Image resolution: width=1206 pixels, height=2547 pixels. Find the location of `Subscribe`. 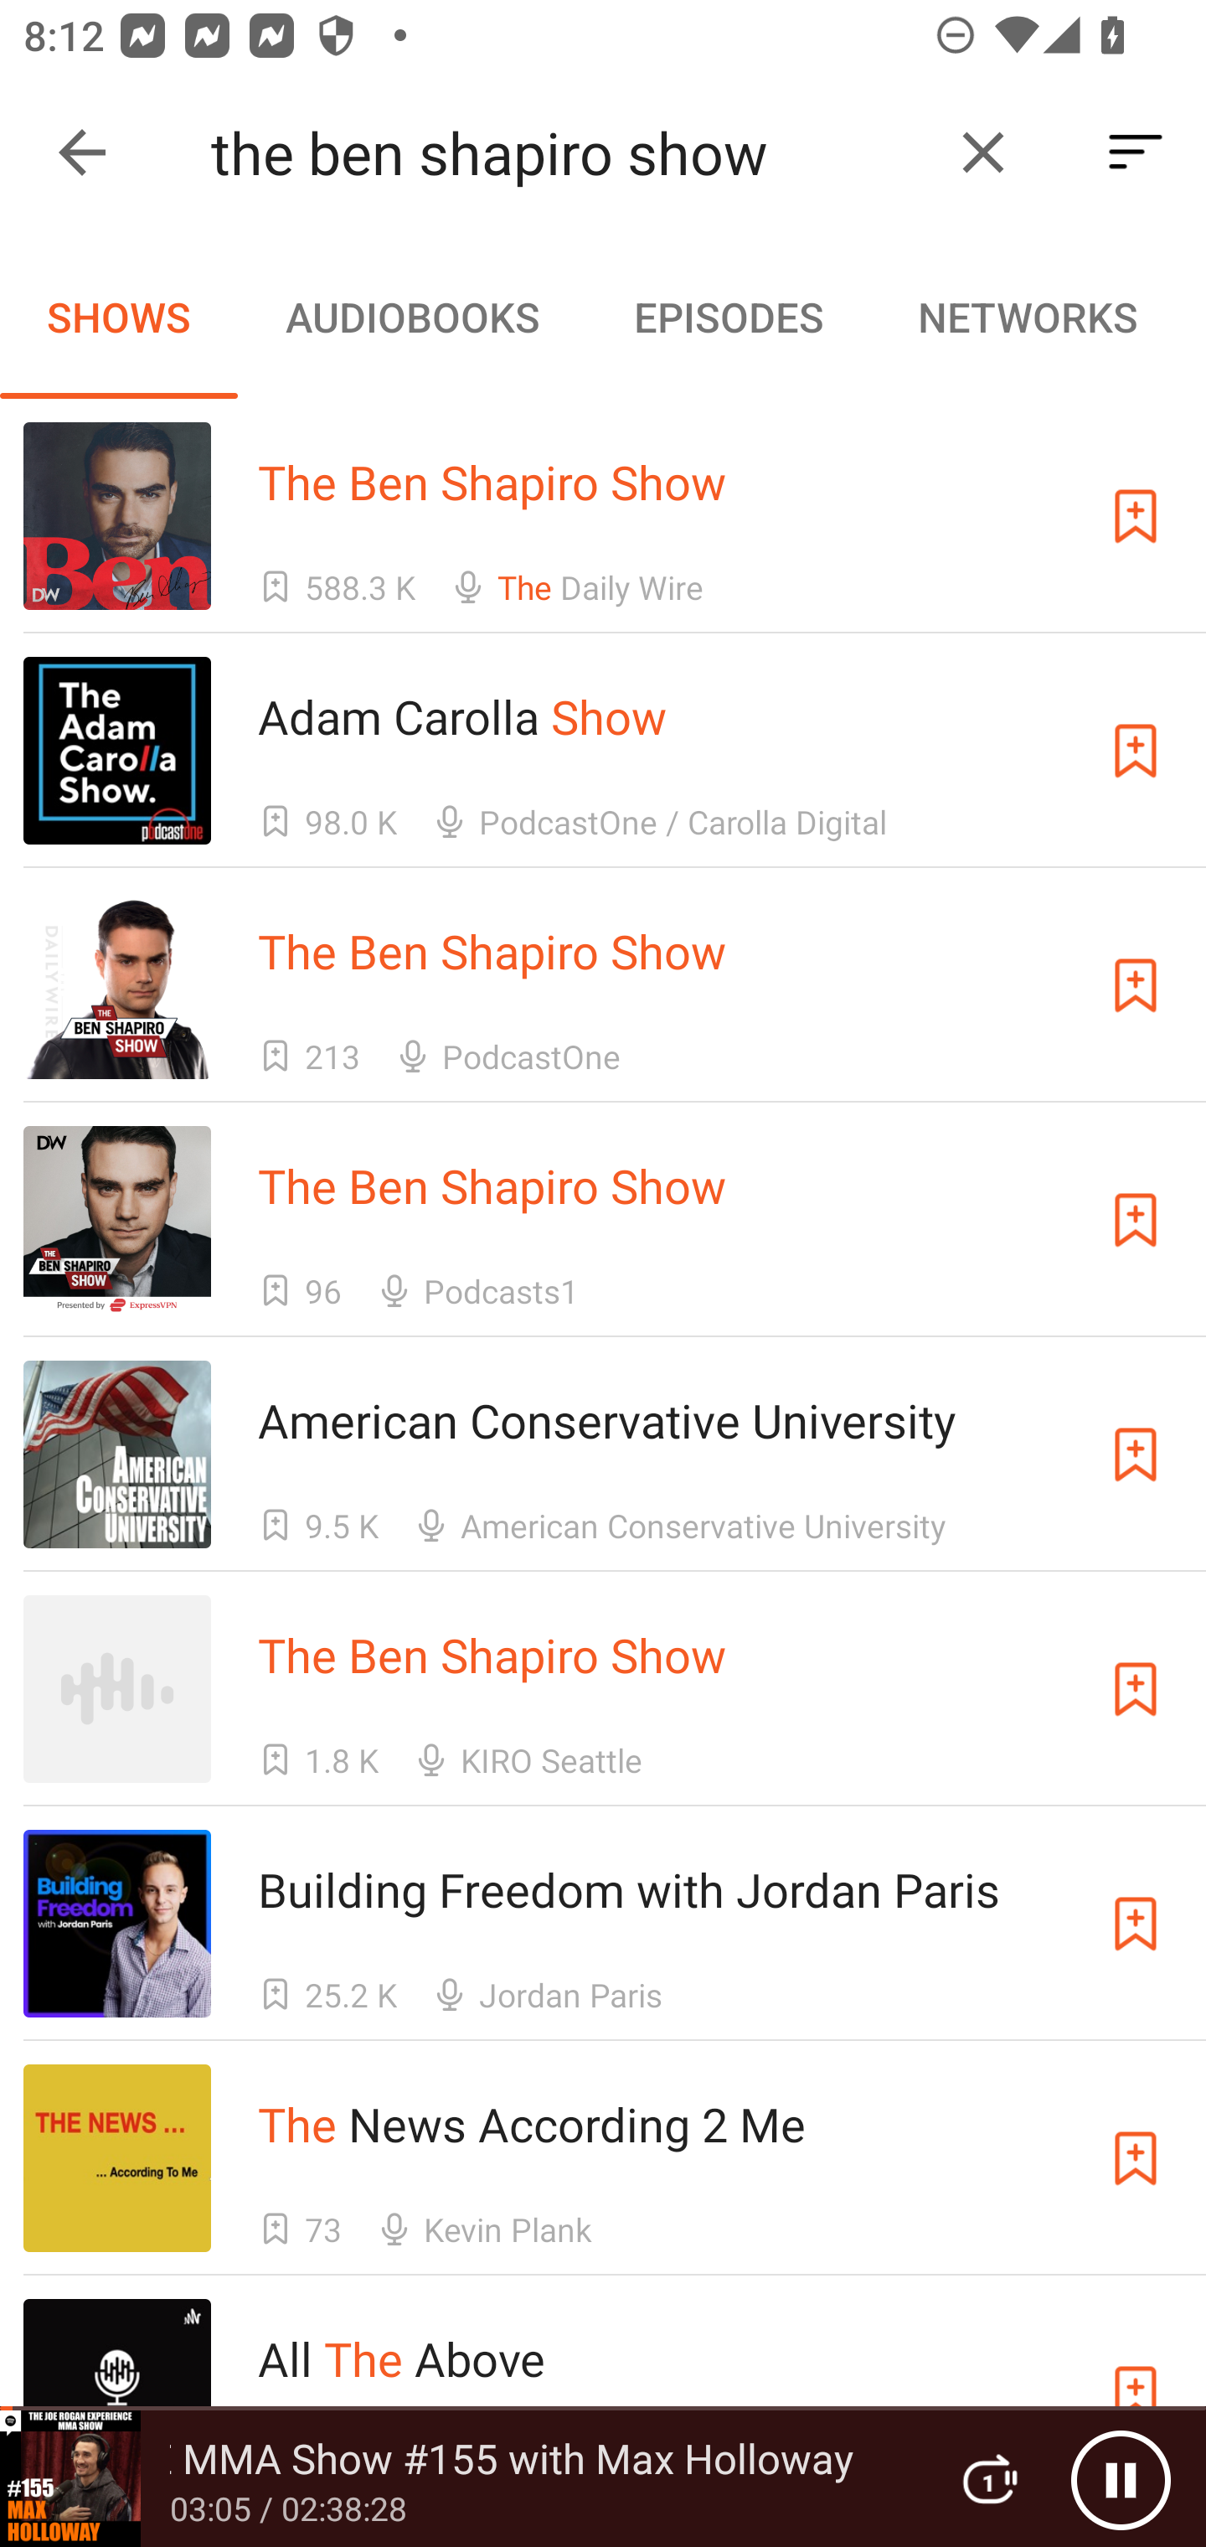

Subscribe is located at coordinates (1136, 515).